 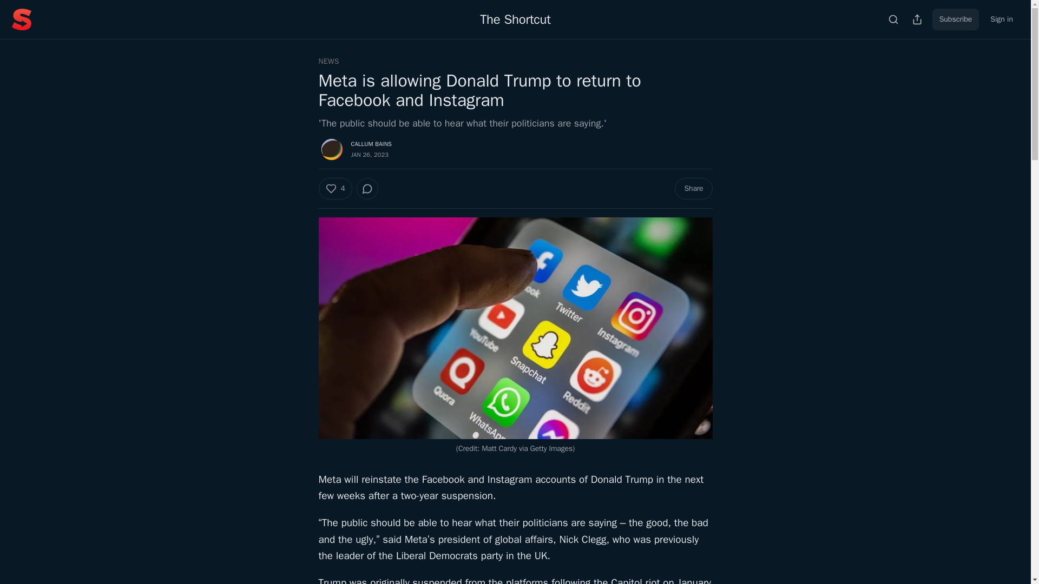 What do you see at coordinates (371, 144) in the screenshot?
I see `CALLUM BAINS` at bounding box center [371, 144].